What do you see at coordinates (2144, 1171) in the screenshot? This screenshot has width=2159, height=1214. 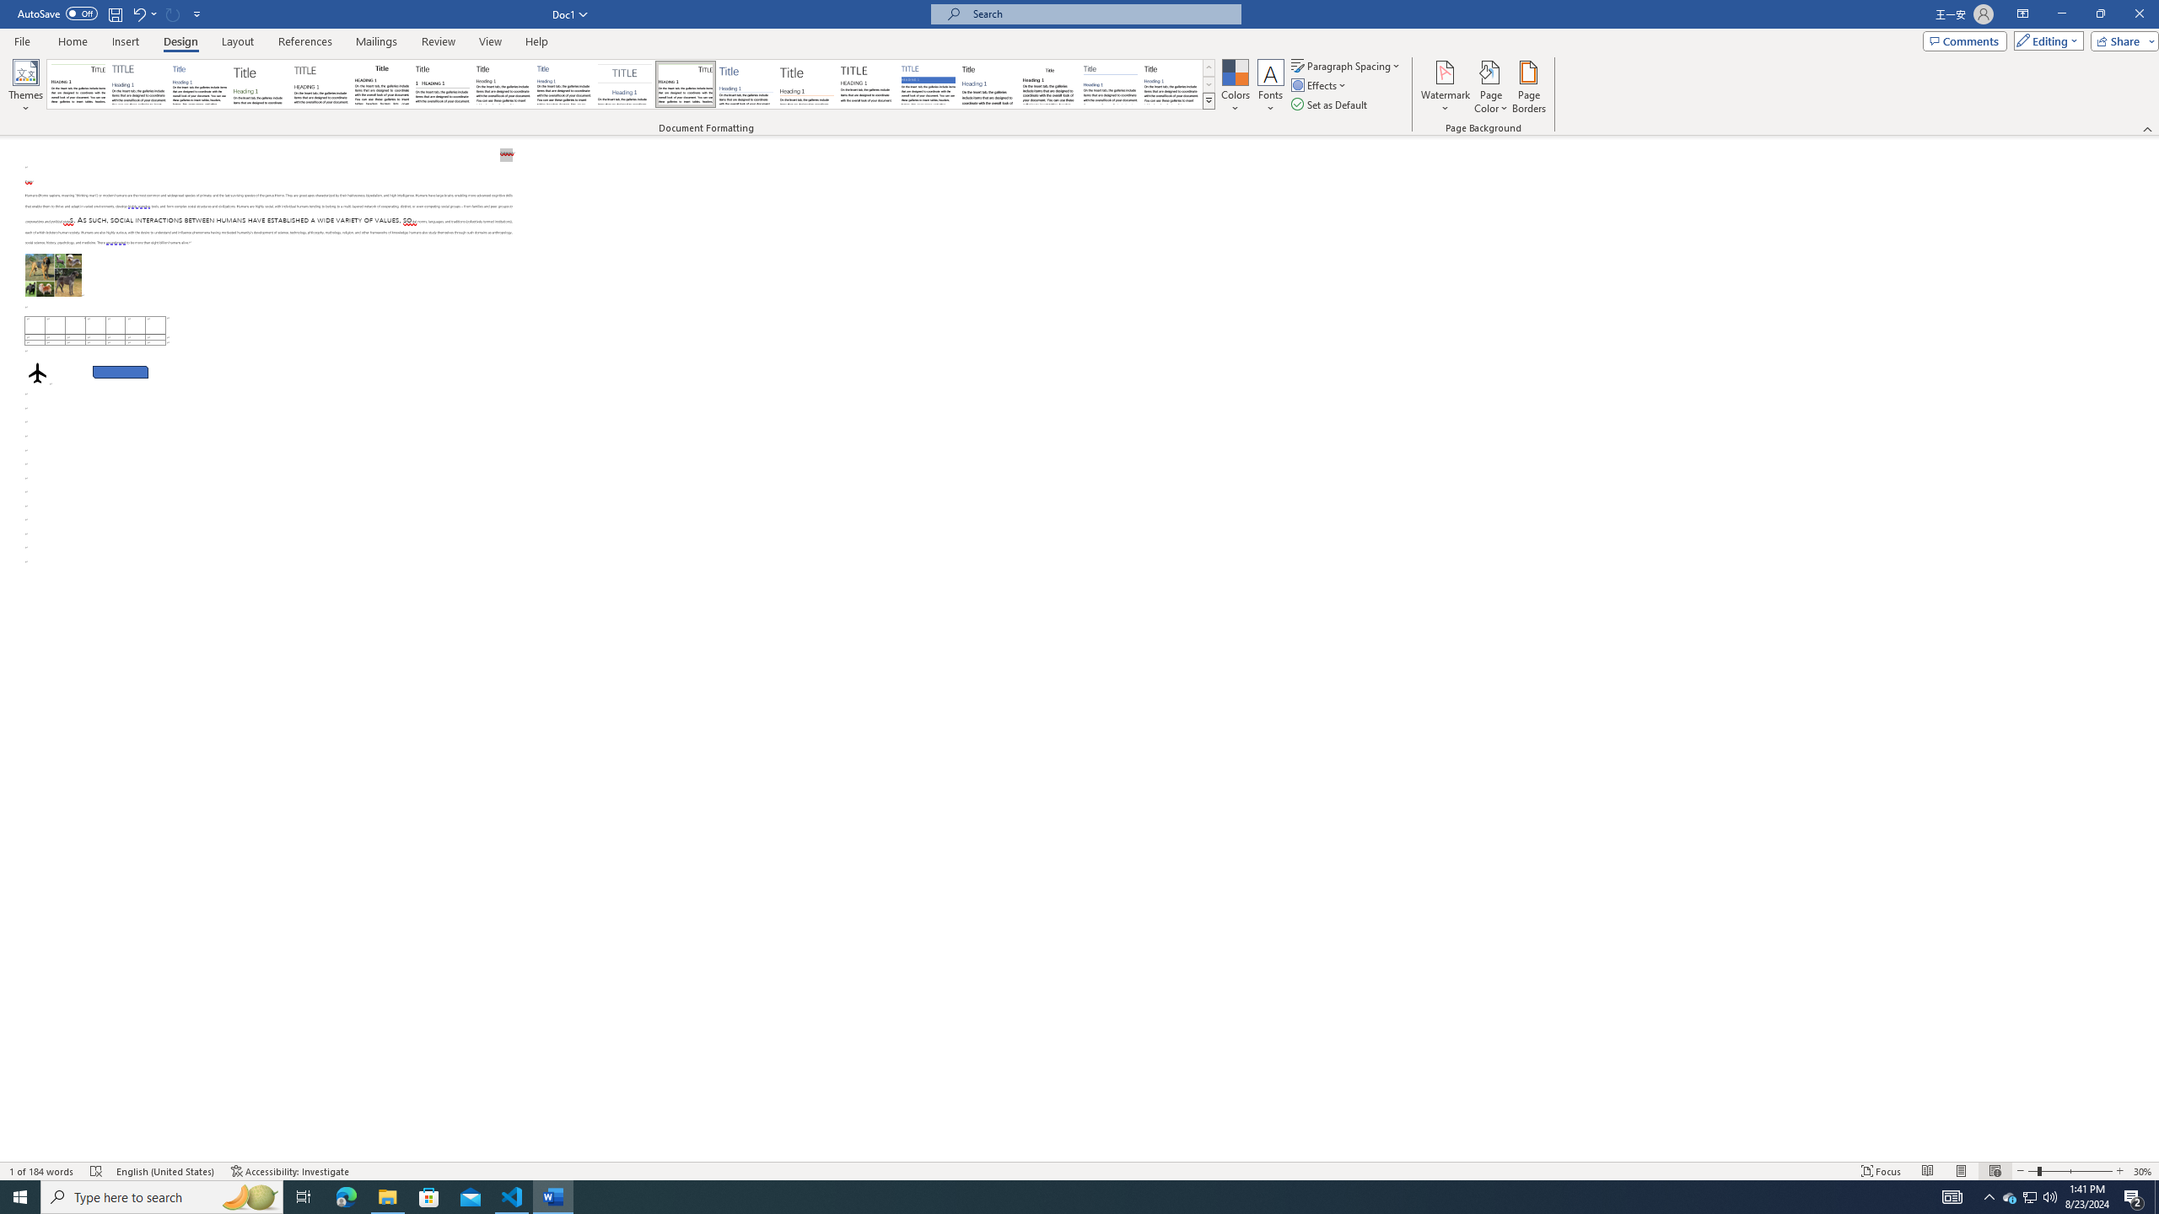 I see `Zoom 30%` at bounding box center [2144, 1171].